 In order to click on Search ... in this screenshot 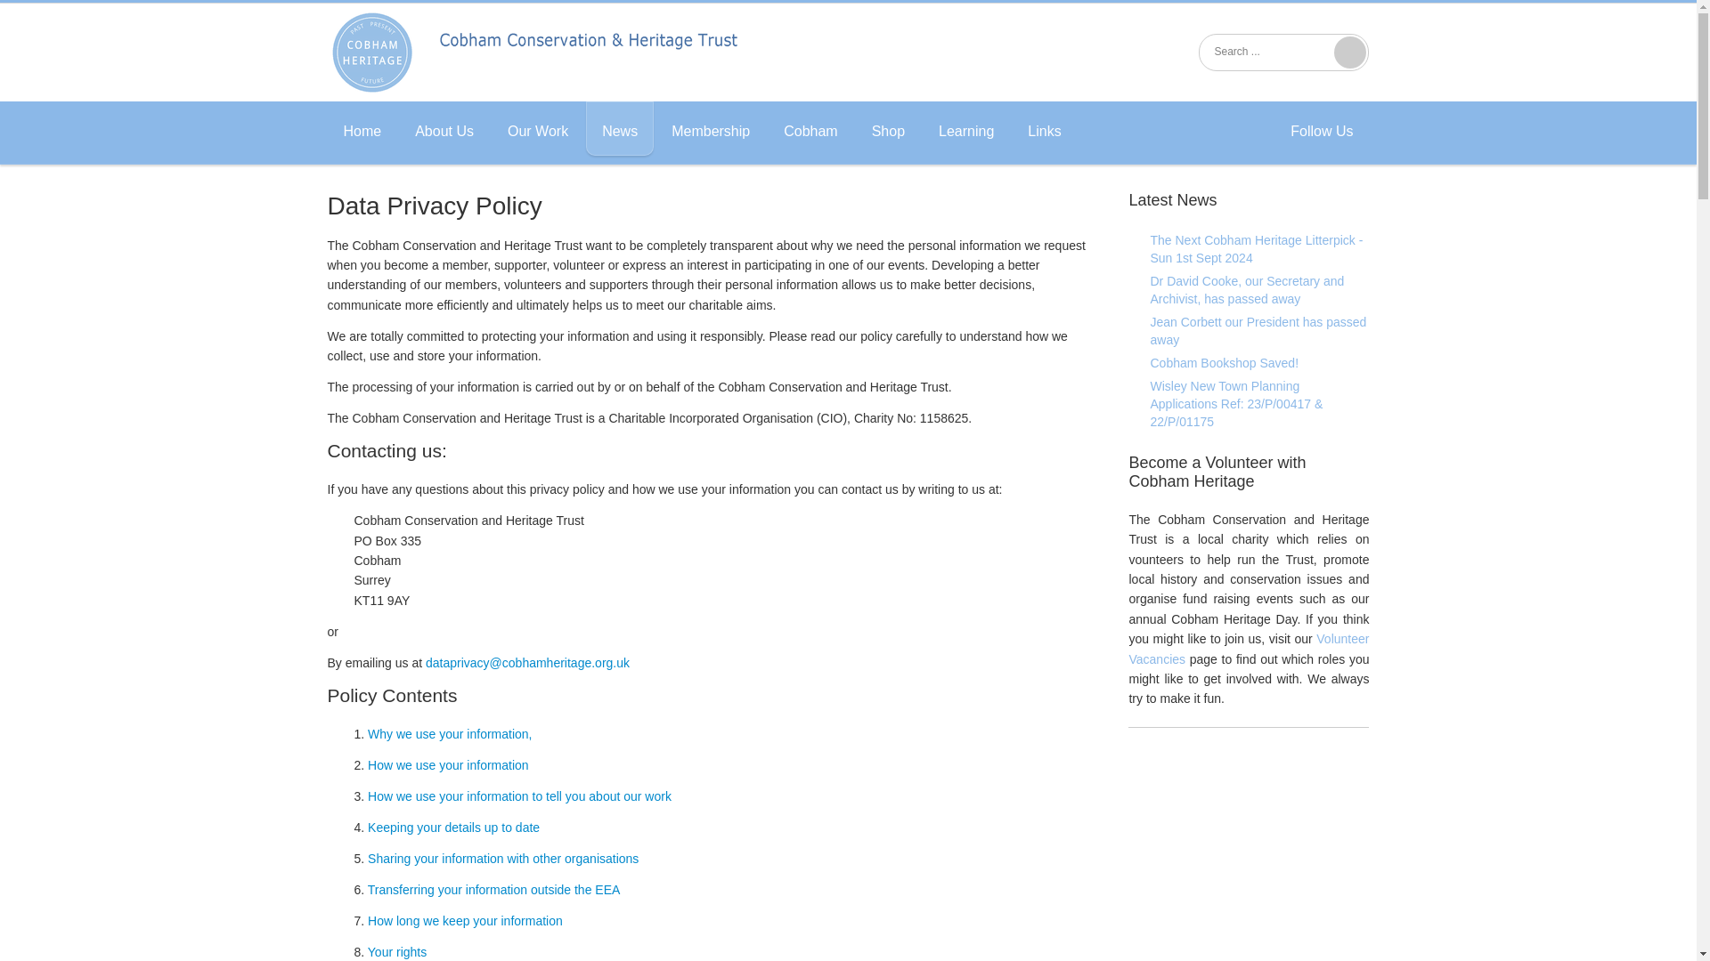, I will do `click(1269, 52)`.